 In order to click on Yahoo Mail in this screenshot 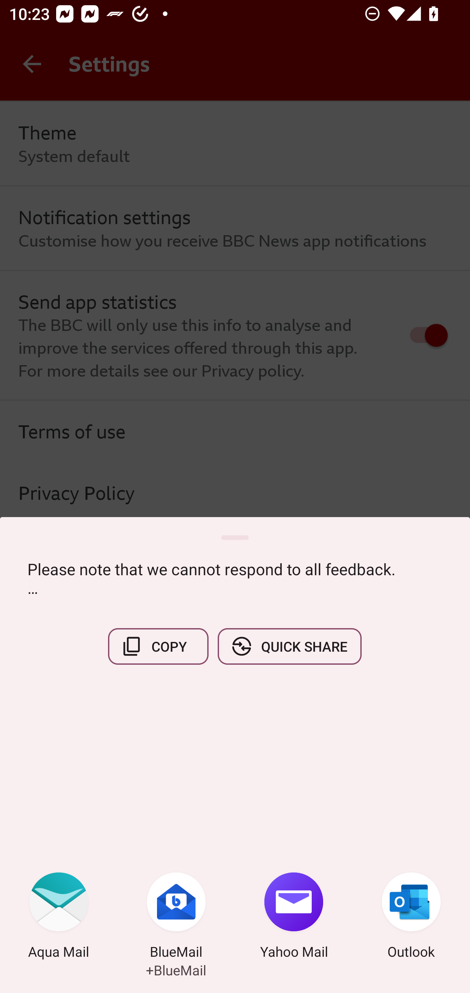, I will do `click(294, 917)`.